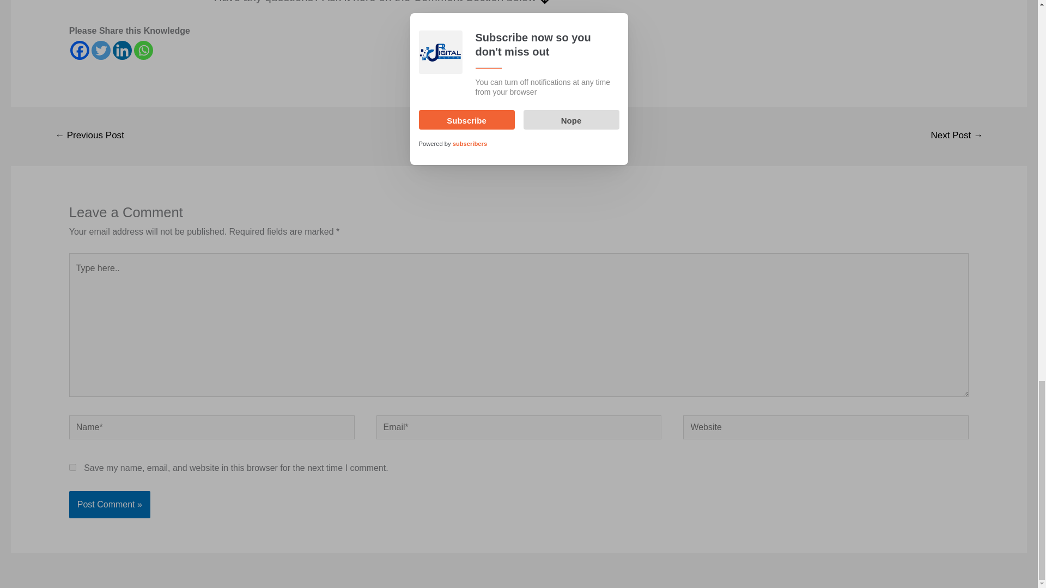 The width and height of the screenshot is (1046, 588). I want to click on Linkedin, so click(122, 50).